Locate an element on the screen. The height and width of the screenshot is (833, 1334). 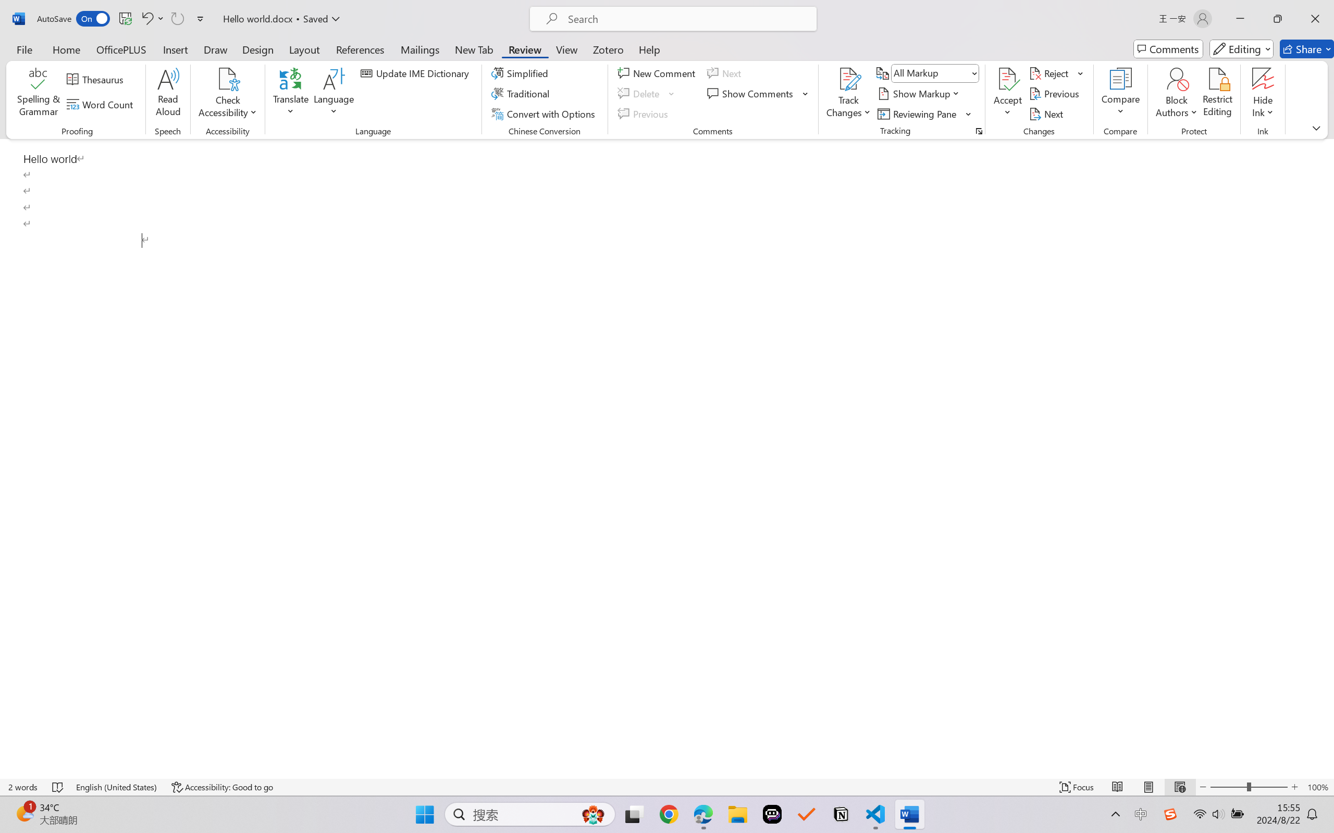
Spelling & Grammar is located at coordinates (39, 94).